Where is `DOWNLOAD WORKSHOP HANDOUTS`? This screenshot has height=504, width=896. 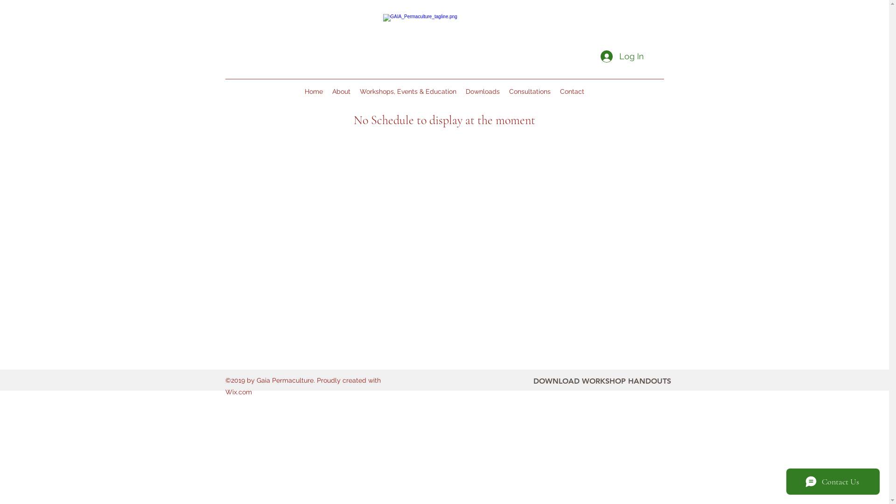
DOWNLOAD WORKSHOP HANDOUTS is located at coordinates (602, 381).